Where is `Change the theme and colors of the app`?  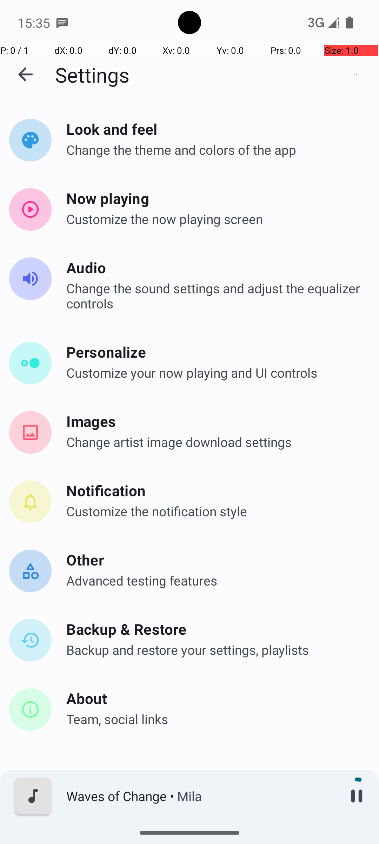 Change the theme and colors of the app is located at coordinates (214, 150).